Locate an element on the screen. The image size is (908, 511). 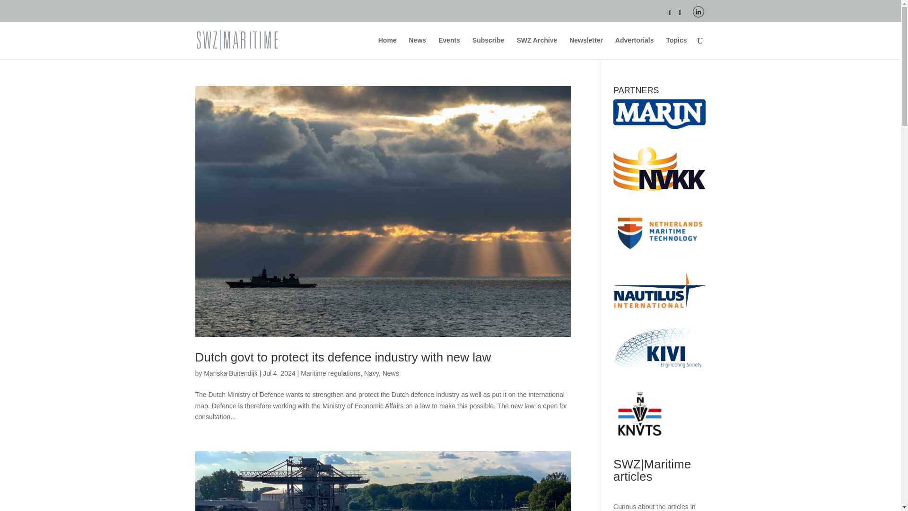
Topics is located at coordinates (676, 48).